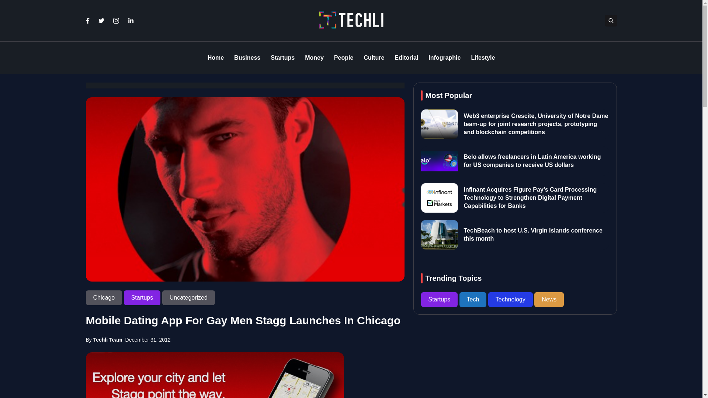  What do you see at coordinates (444, 58) in the screenshot?
I see `Infographic` at bounding box center [444, 58].